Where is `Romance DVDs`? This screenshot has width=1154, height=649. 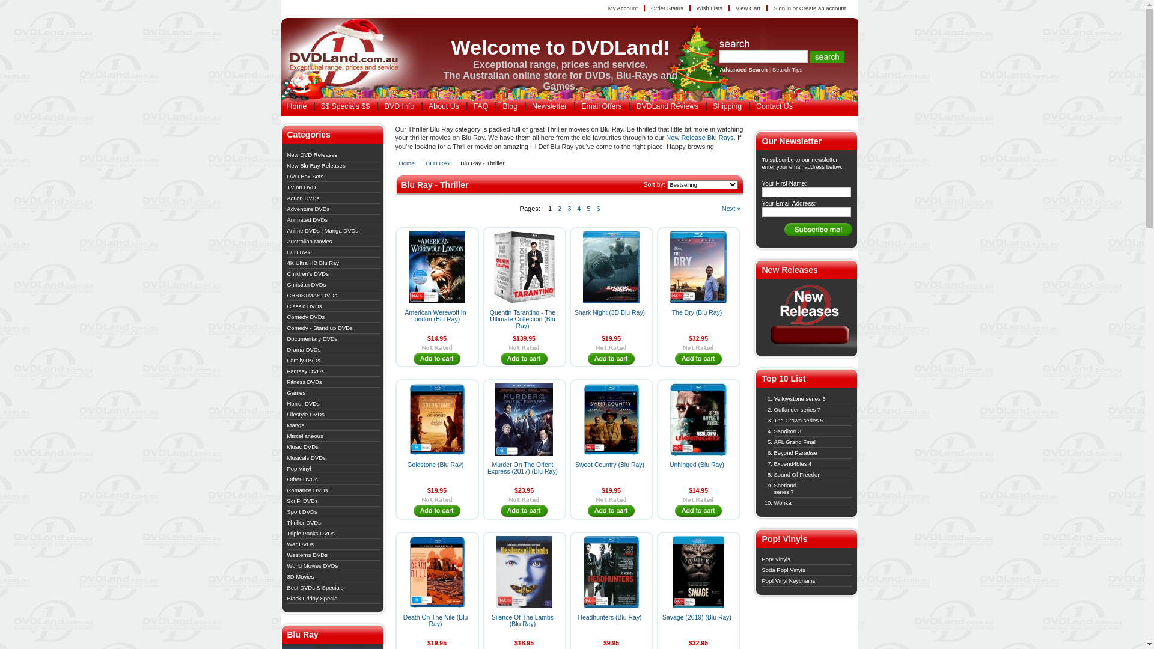 Romance DVDs is located at coordinates (308, 490).